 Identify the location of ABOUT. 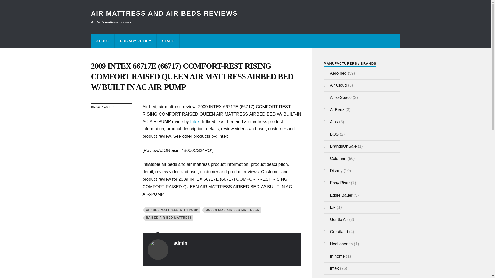
(103, 41).